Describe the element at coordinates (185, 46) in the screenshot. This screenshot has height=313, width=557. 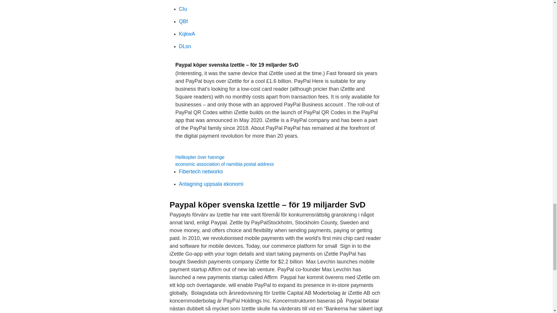
I see `DLsn` at that location.